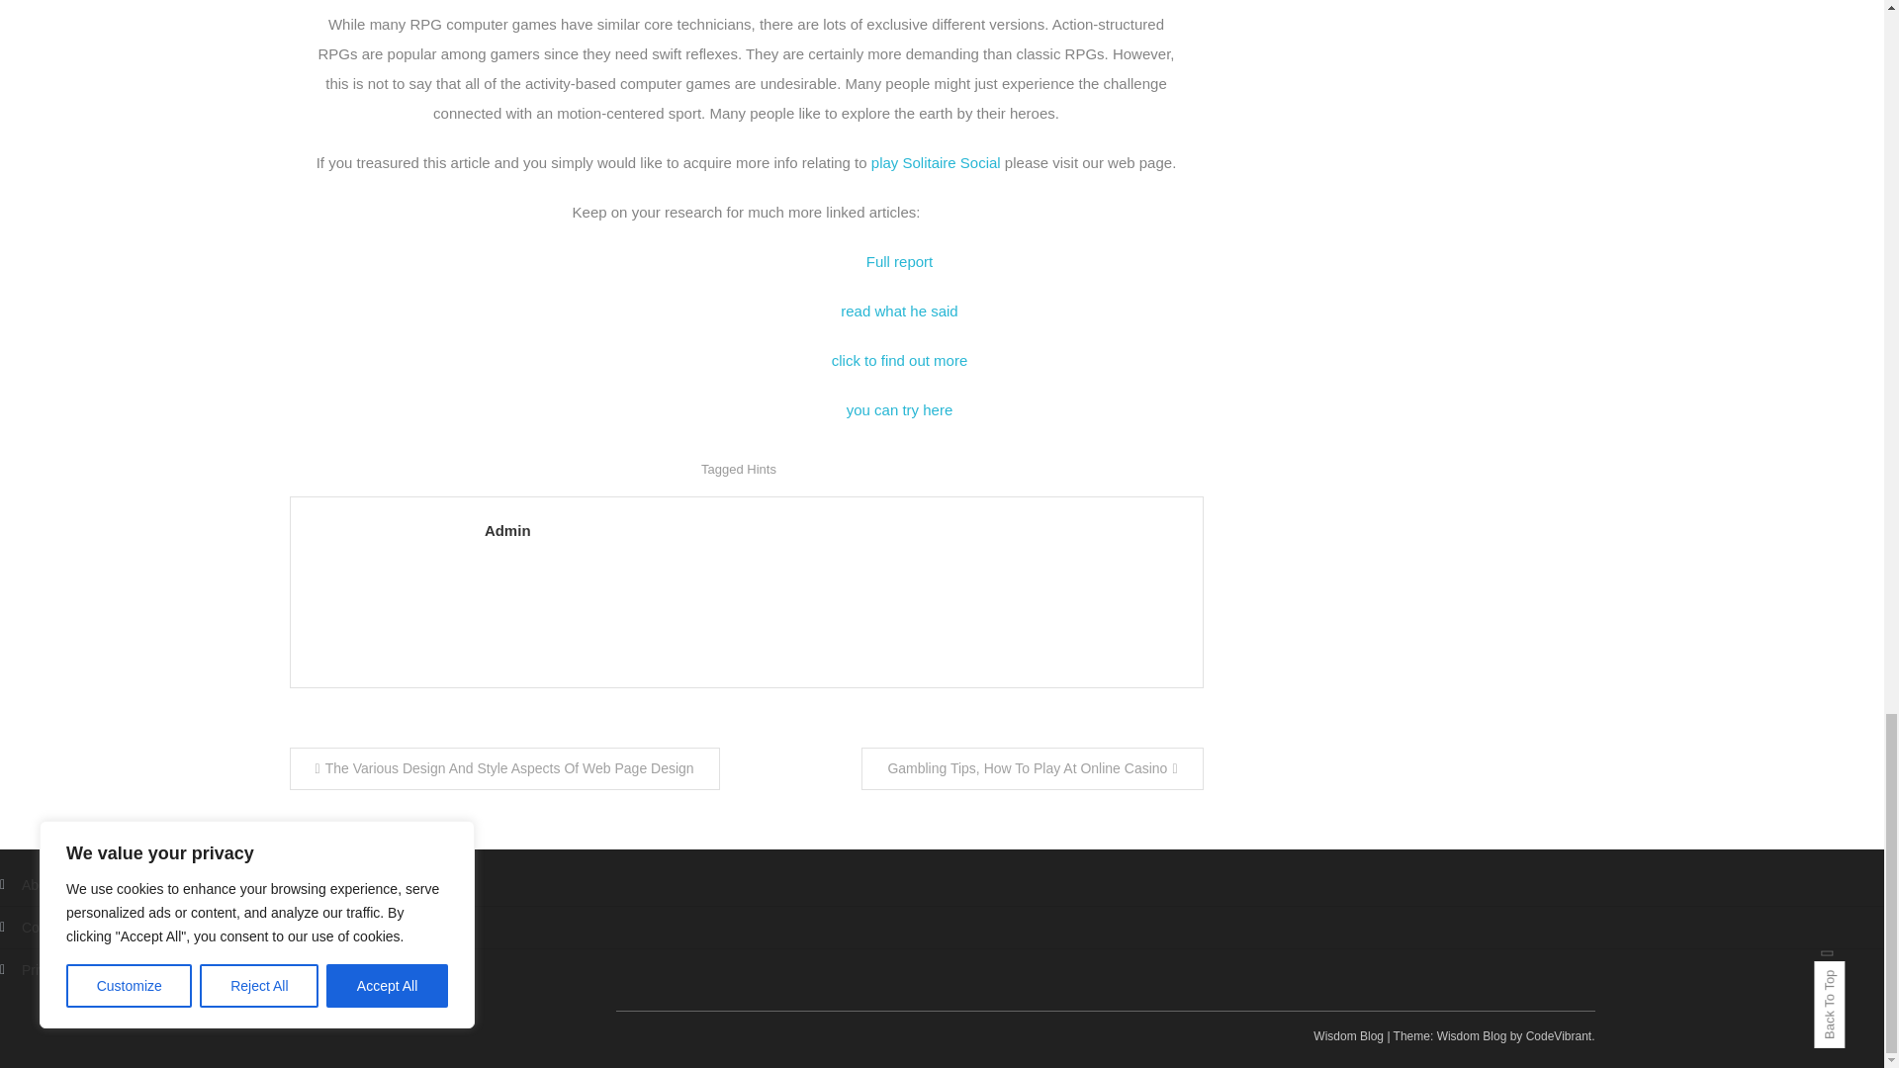 This screenshot has width=1899, height=1068. Describe the element at coordinates (900, 261) in the screenshot. I see `Full report` at that location.